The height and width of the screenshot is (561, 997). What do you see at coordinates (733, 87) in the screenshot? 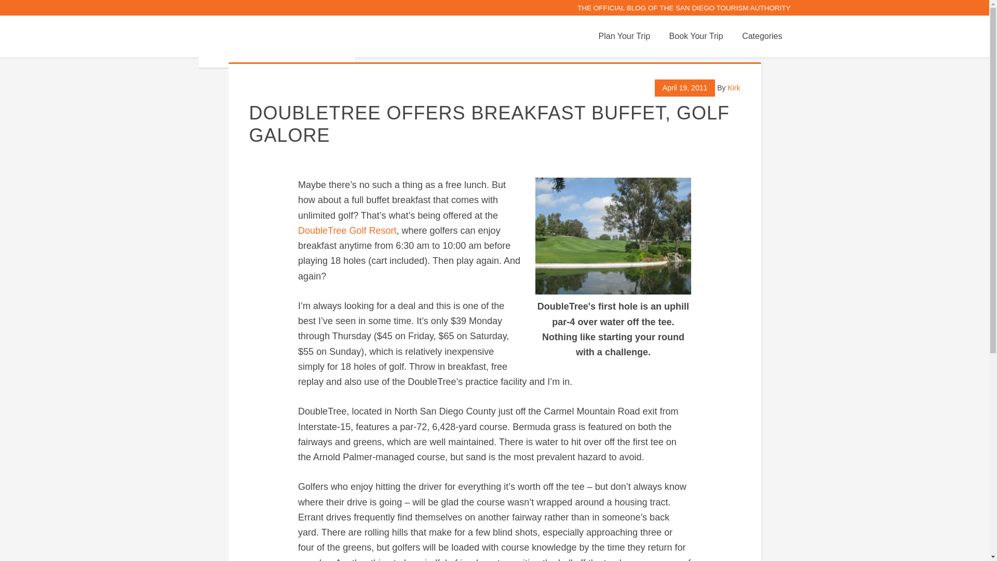
I see `Kirk` at bounding box center [733, 87].